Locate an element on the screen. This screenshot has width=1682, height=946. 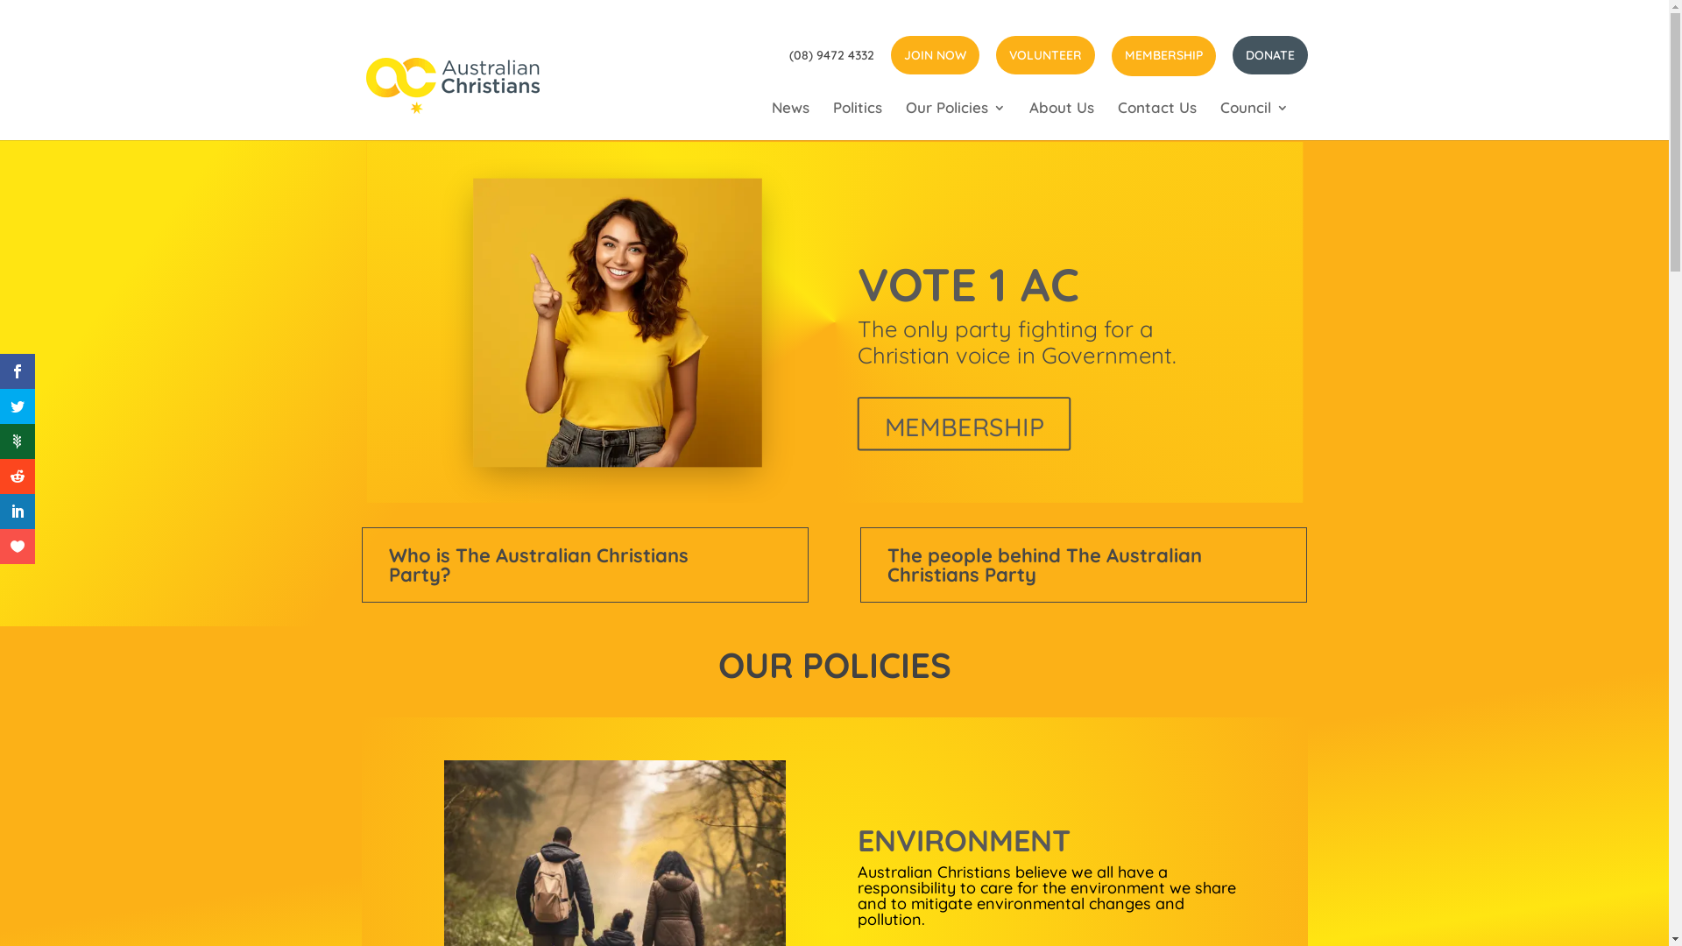
Our Policies is located at coordinates (956, 121).